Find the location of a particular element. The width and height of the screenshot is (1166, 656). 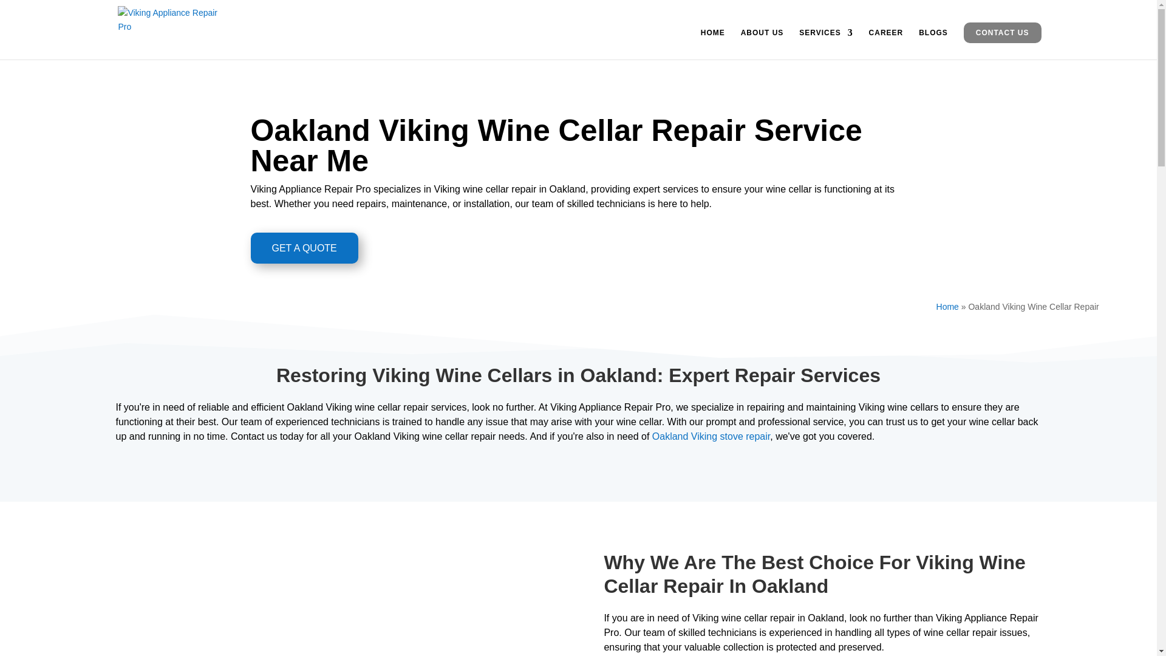

Home is located at coordinates (947, 306).